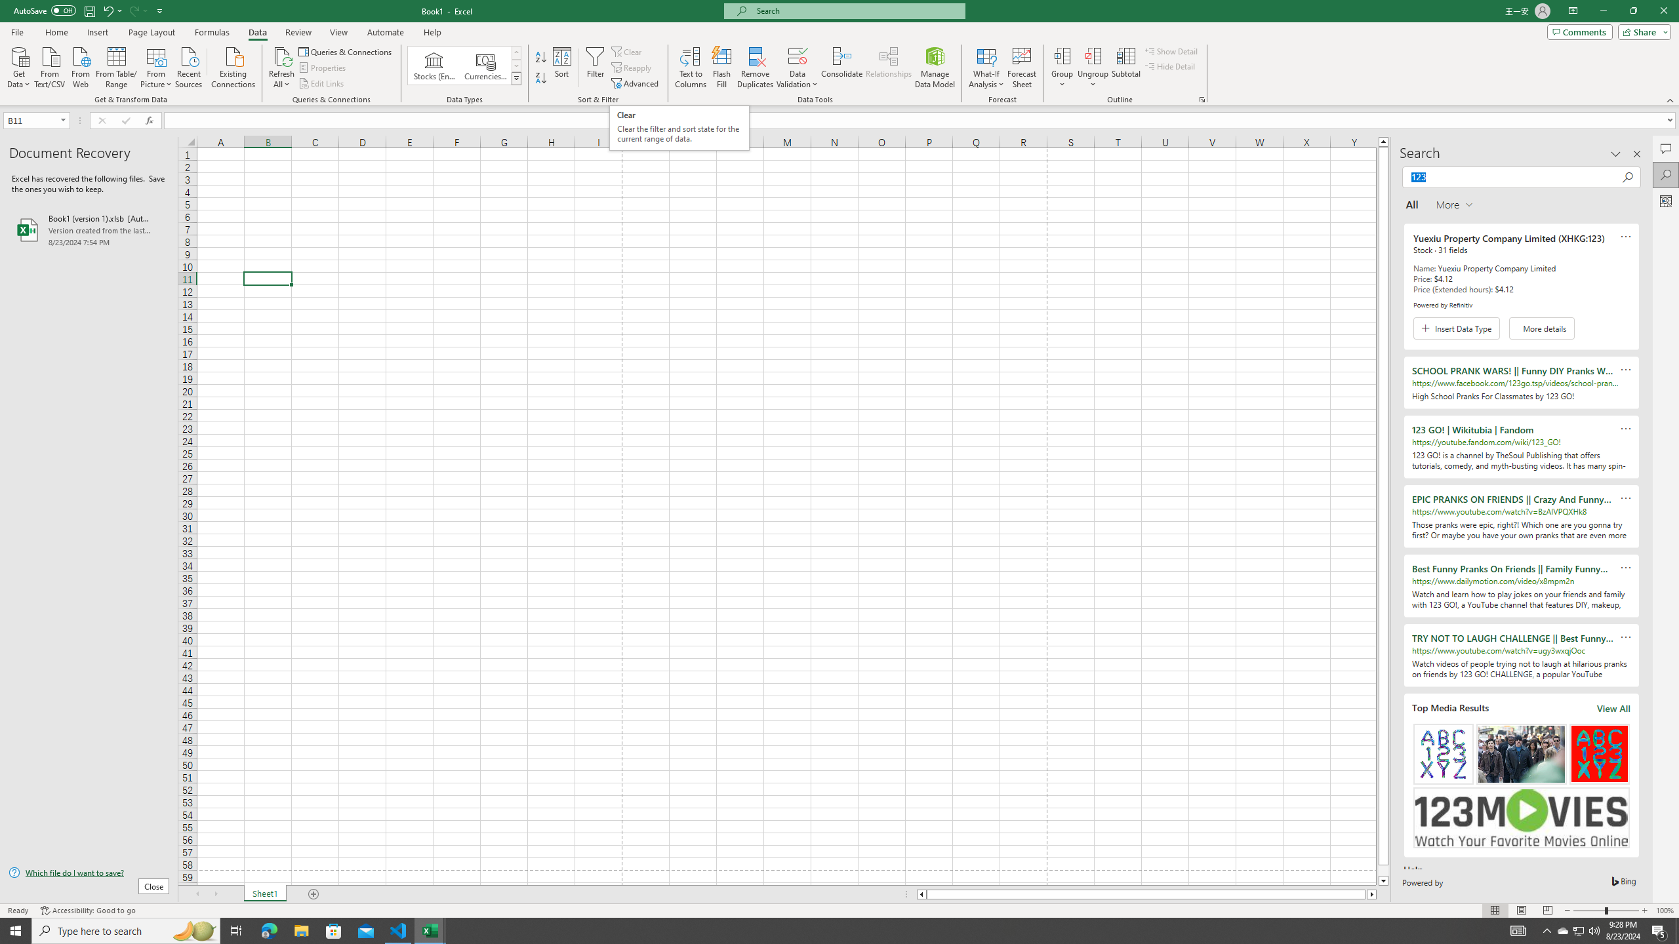 Image resolution: width=1679 pixels, height=944 pixels. I want to click on Flash Fill, so click(721, 68).